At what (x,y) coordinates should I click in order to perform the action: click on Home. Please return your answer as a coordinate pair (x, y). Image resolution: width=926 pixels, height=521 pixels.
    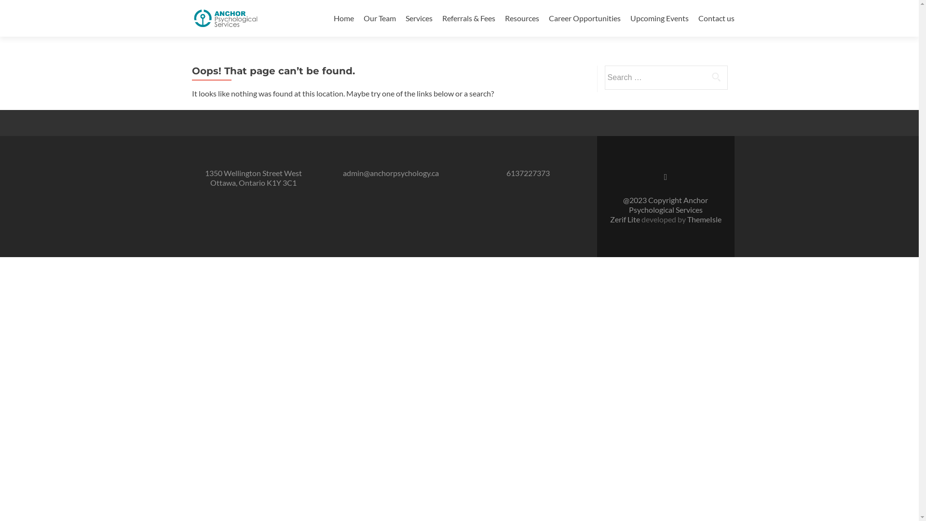
    Looking at the image, I should click on (344, 18).